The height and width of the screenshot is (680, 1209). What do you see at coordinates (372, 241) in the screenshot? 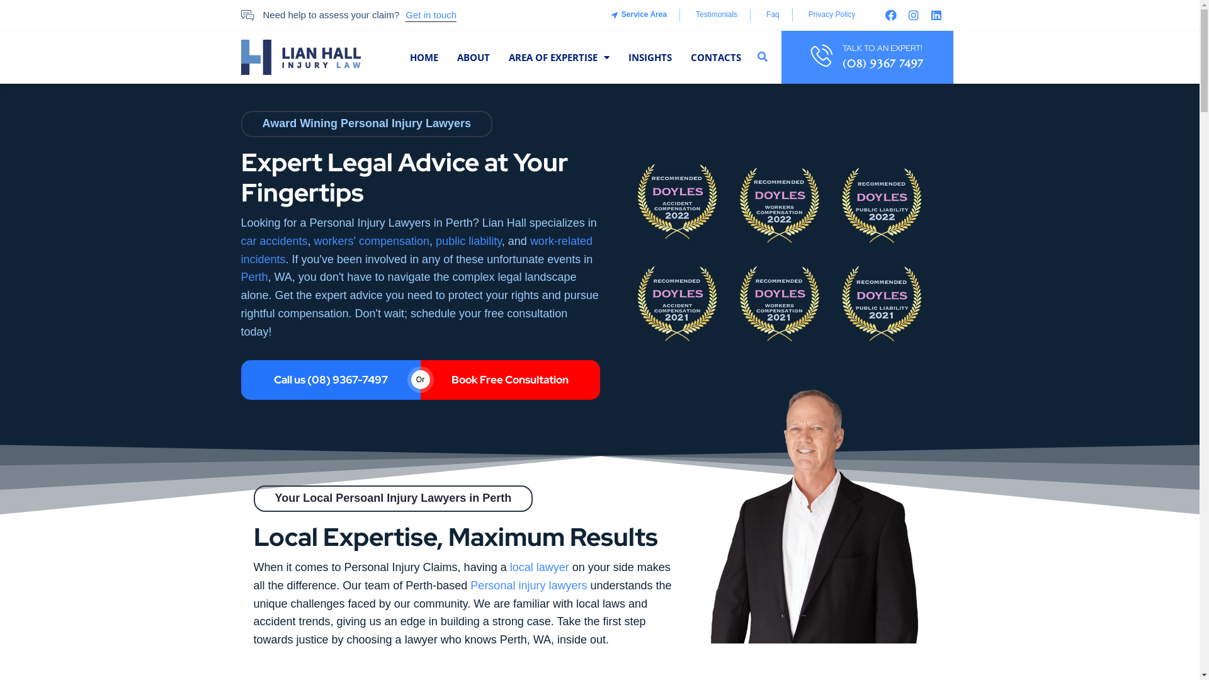
I see `workers' compensation` at bounding box center [372, 241].